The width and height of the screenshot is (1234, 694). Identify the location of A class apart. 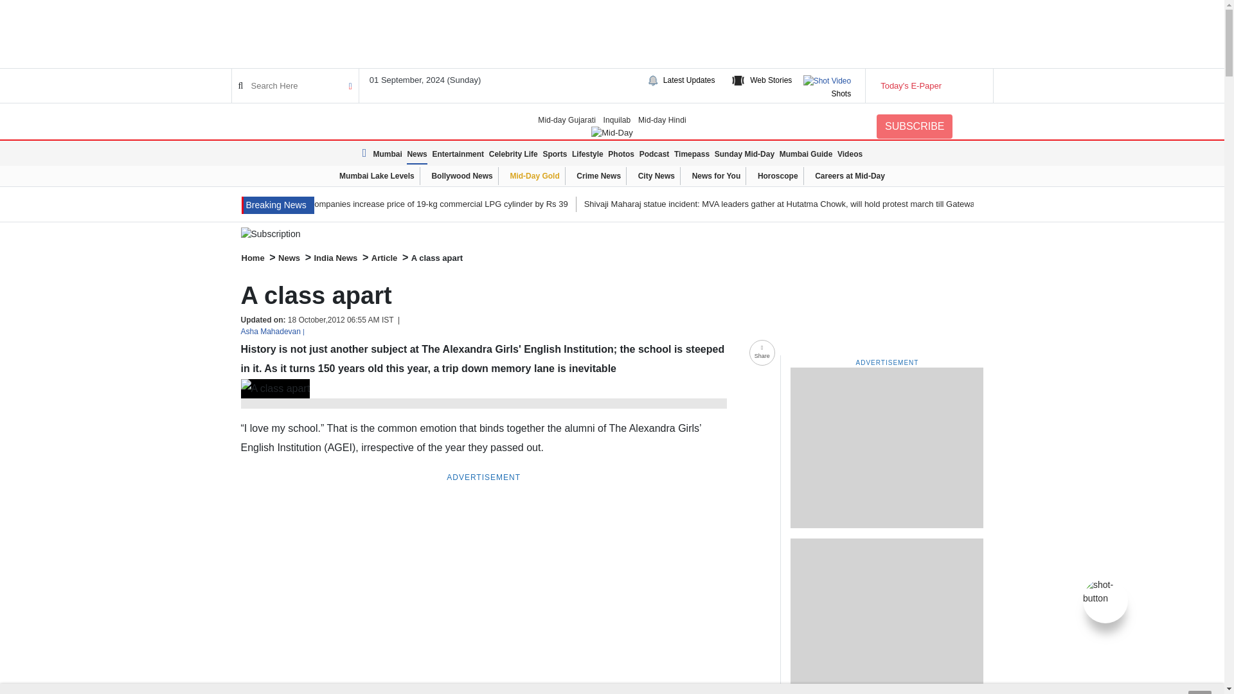
(275, 388).